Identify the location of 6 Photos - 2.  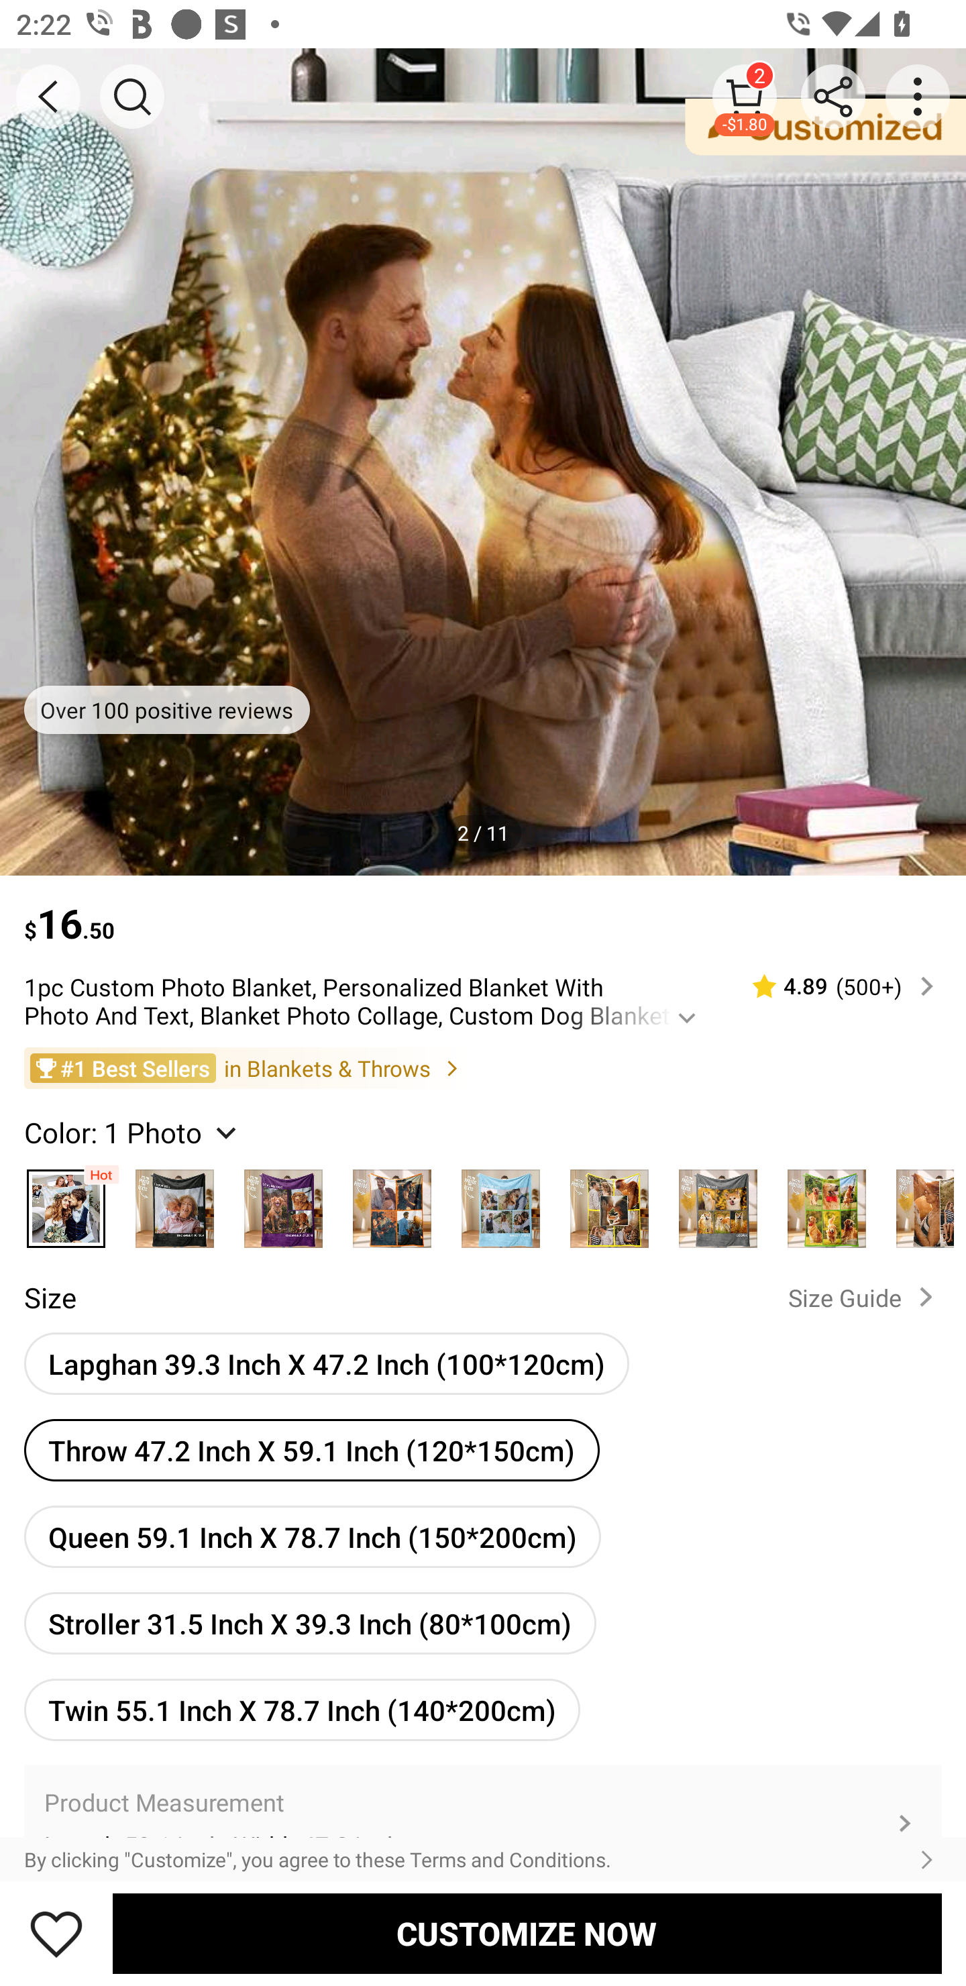
(918, 1202).